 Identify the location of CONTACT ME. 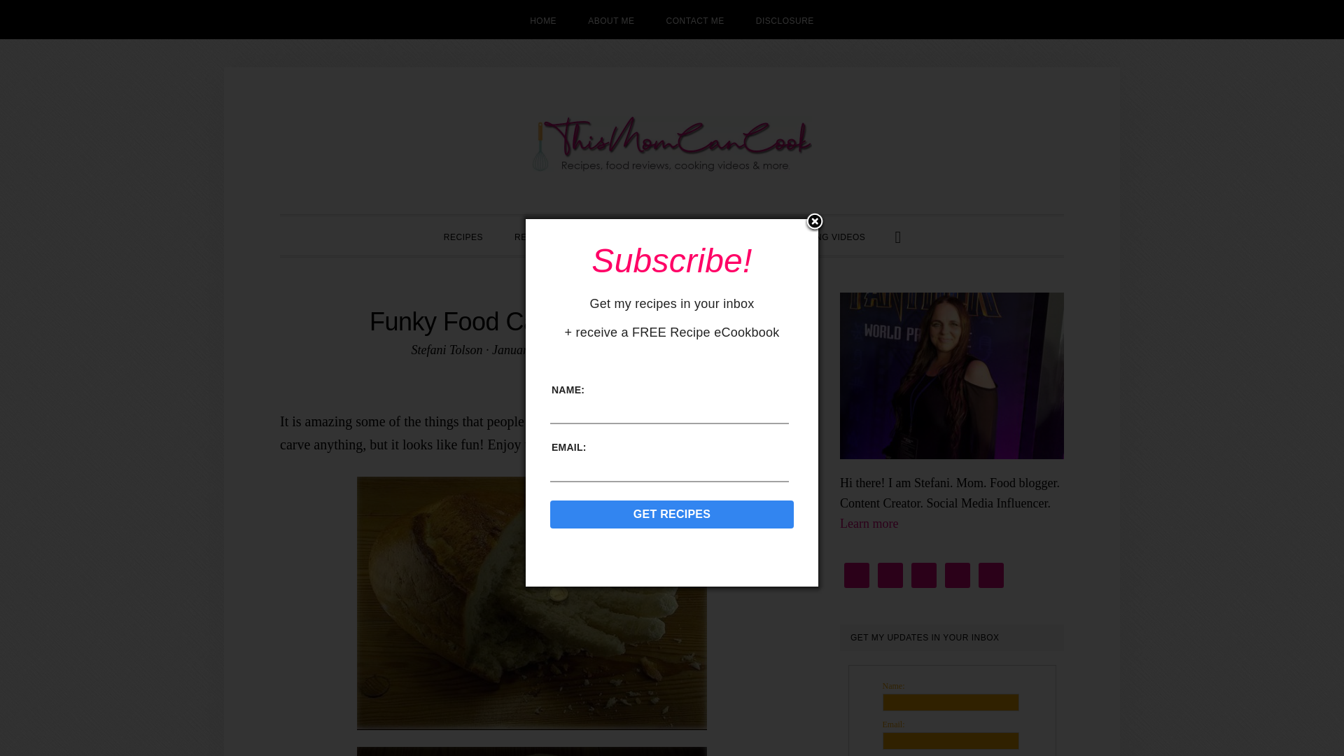
(694, 20).